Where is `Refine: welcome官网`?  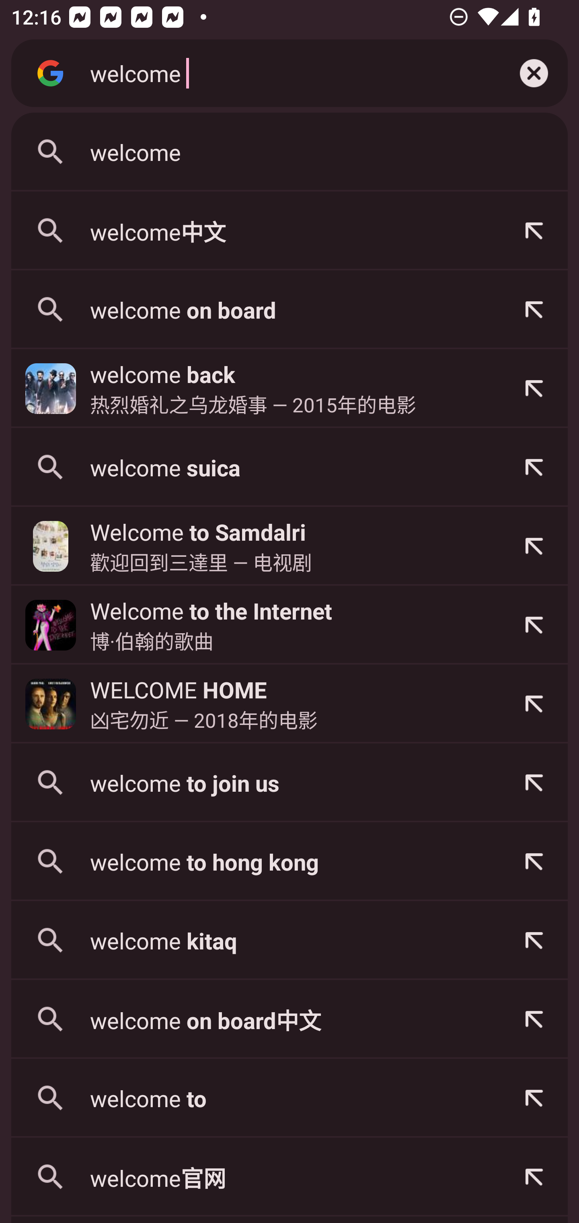 Refine: welcome官网 is located at coordinates (534, 1177).